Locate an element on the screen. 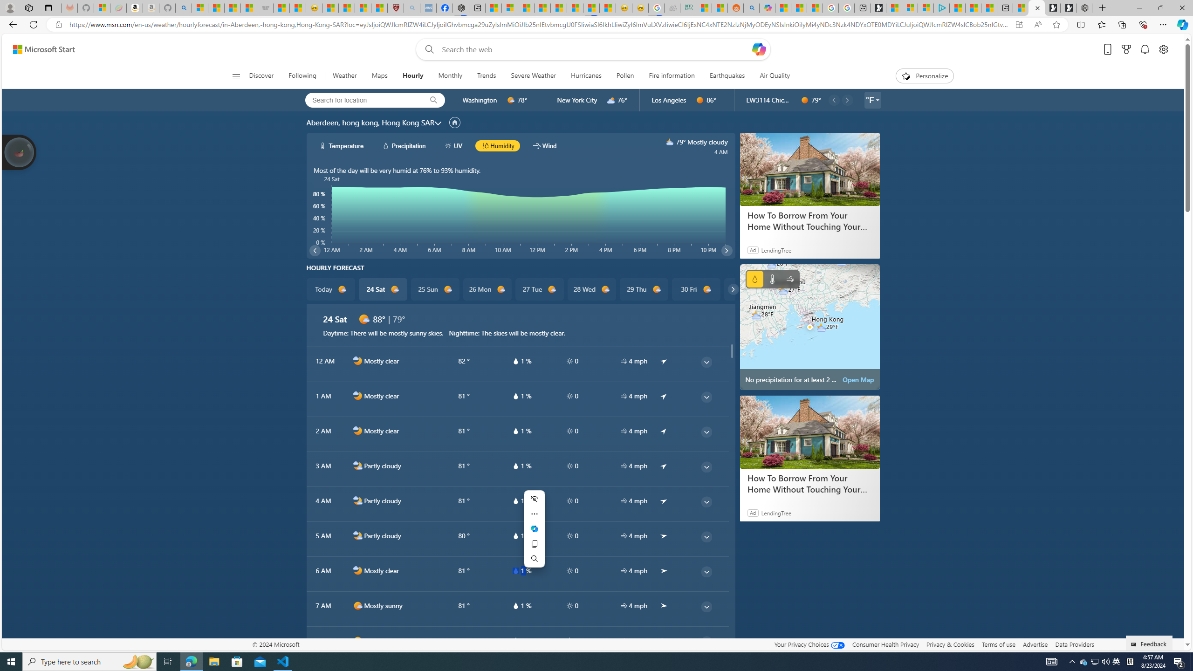 Image resolution: width=1193 pixels, height=671 pixels. Mini menu on text selection is located at coordinates (534, 528).